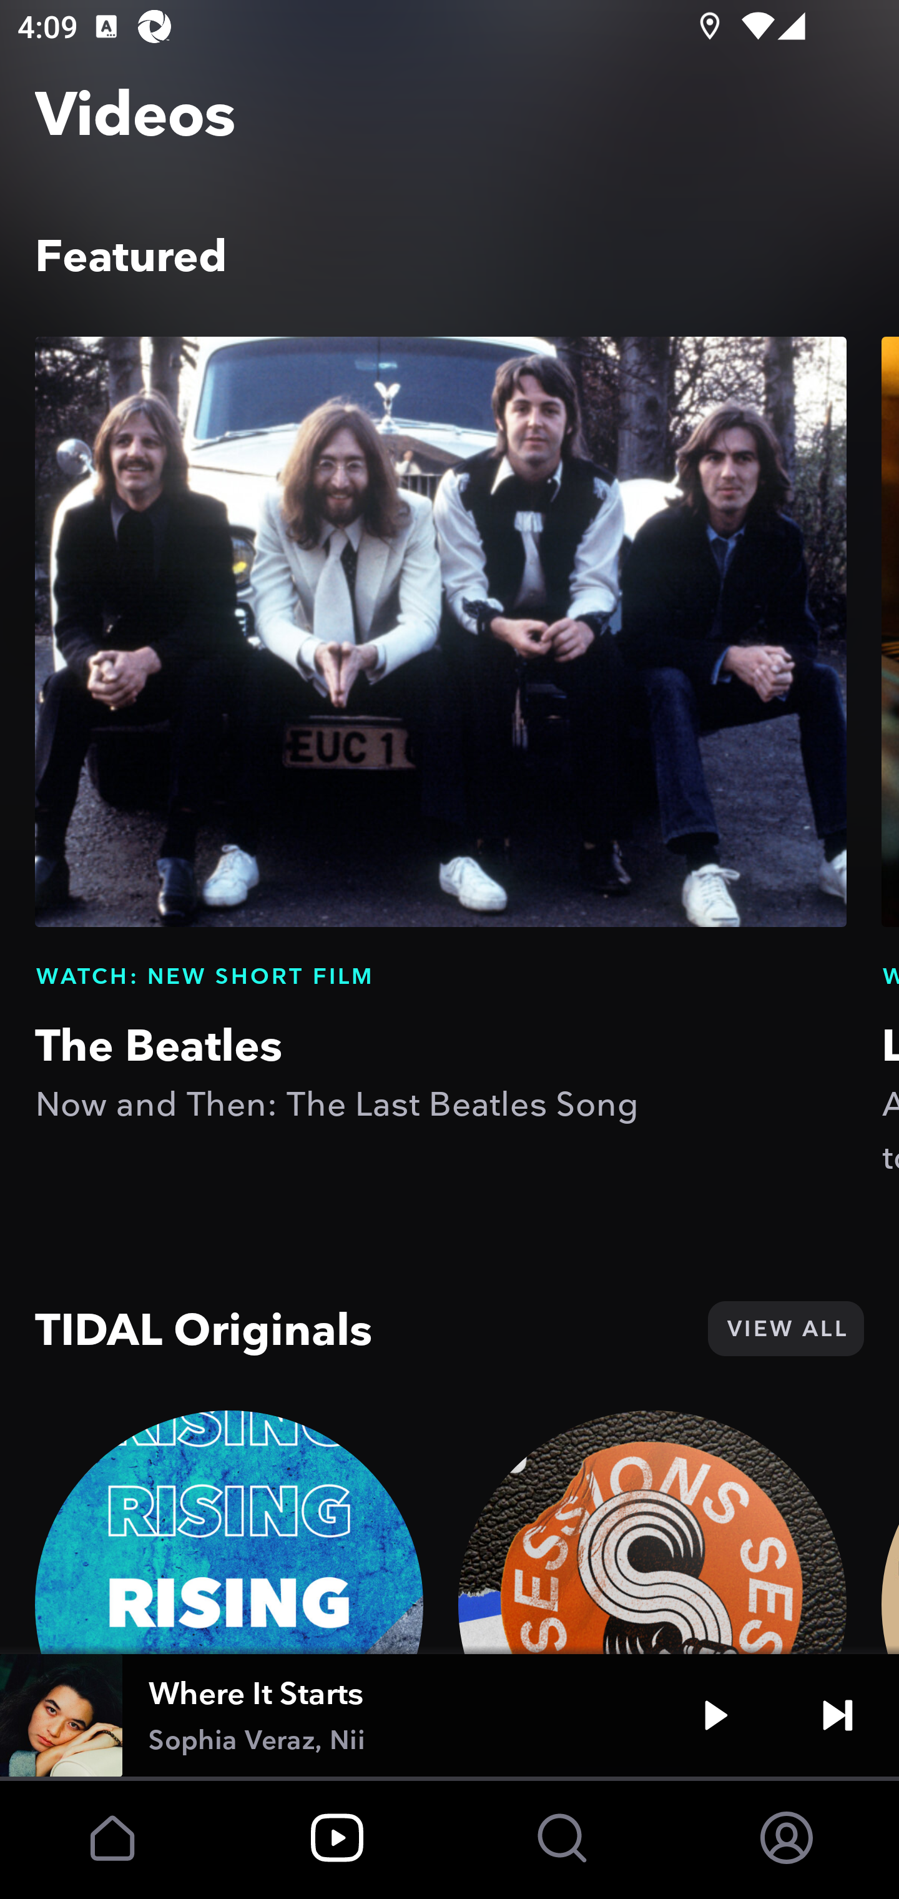  Describe the element at coordinates (715, 1715) in the screenshot. I see `Play` at that location.